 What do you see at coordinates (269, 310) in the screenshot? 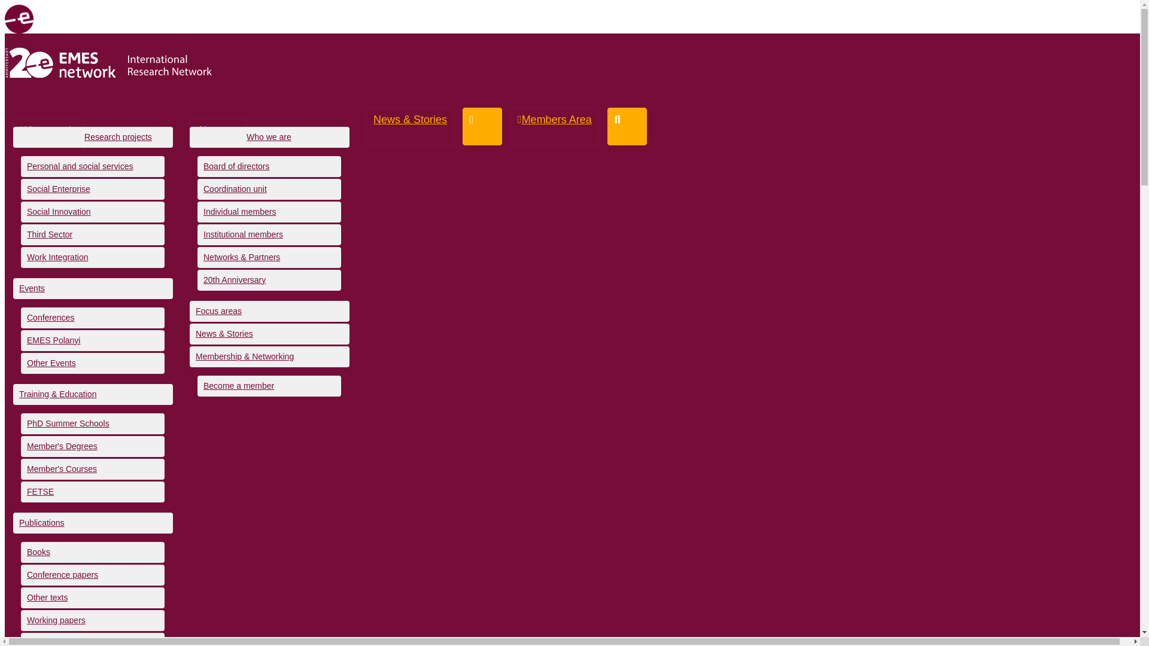
I see `Focus areas` at bounding box center [269, 310].